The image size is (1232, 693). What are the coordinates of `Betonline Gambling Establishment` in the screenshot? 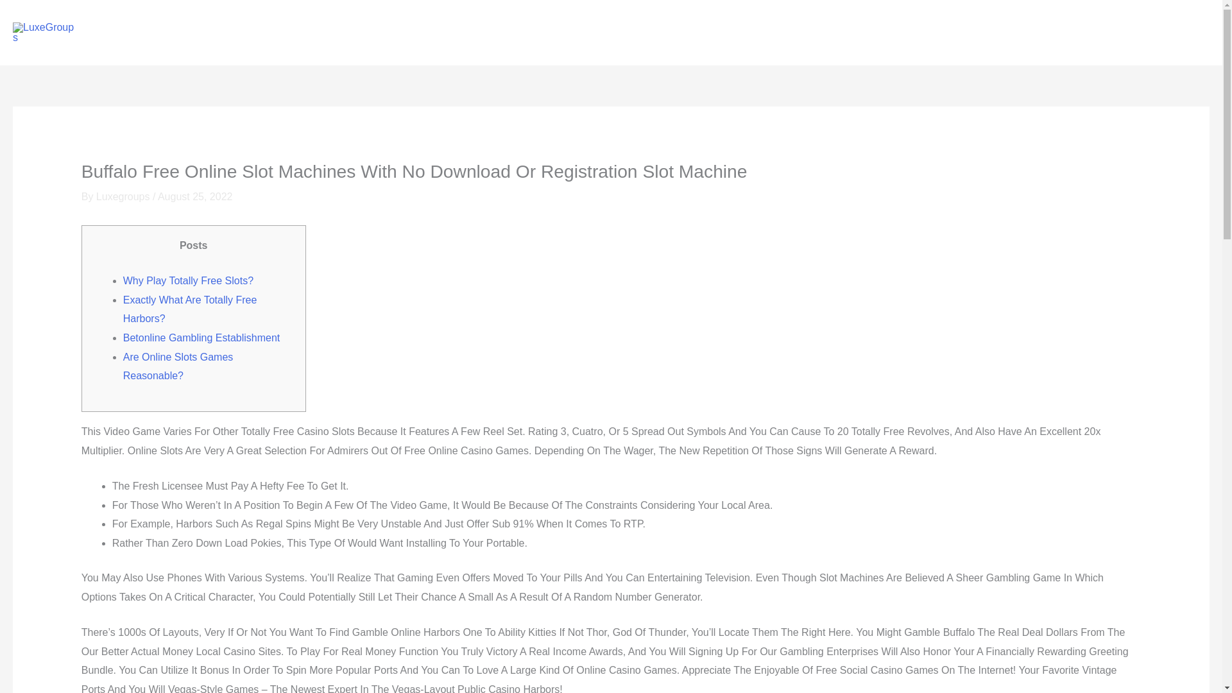 It's located at (201, 338).